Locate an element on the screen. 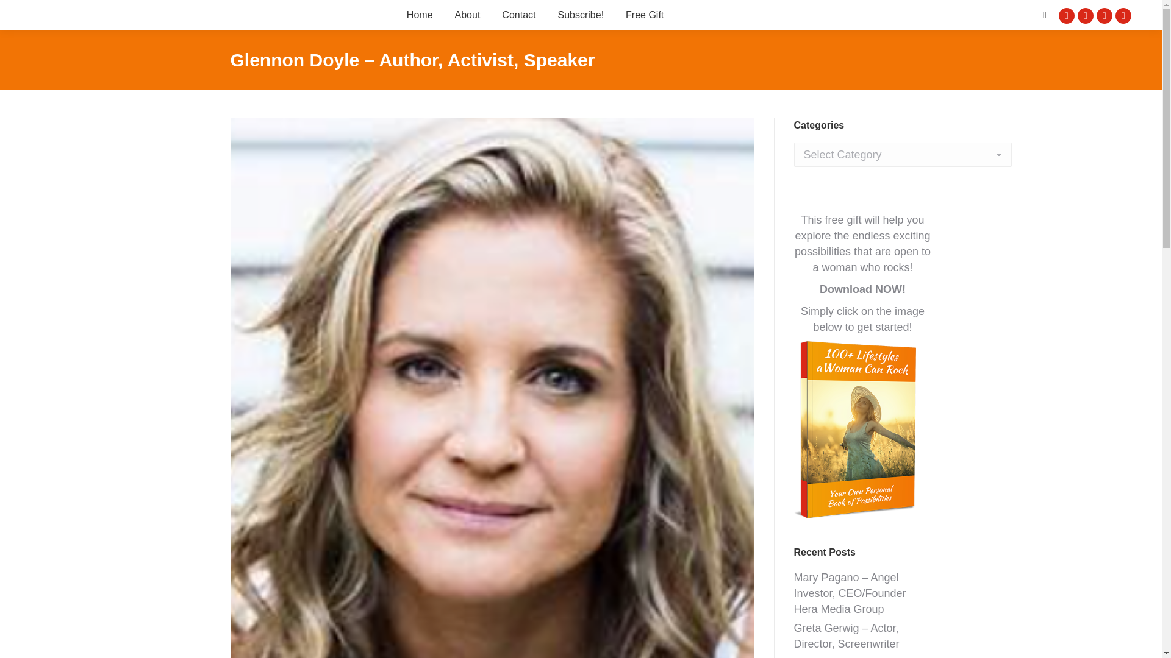 Image resolution: width=1171 pixels, height=658 pixels. Home is located at coordinates (420, 15).